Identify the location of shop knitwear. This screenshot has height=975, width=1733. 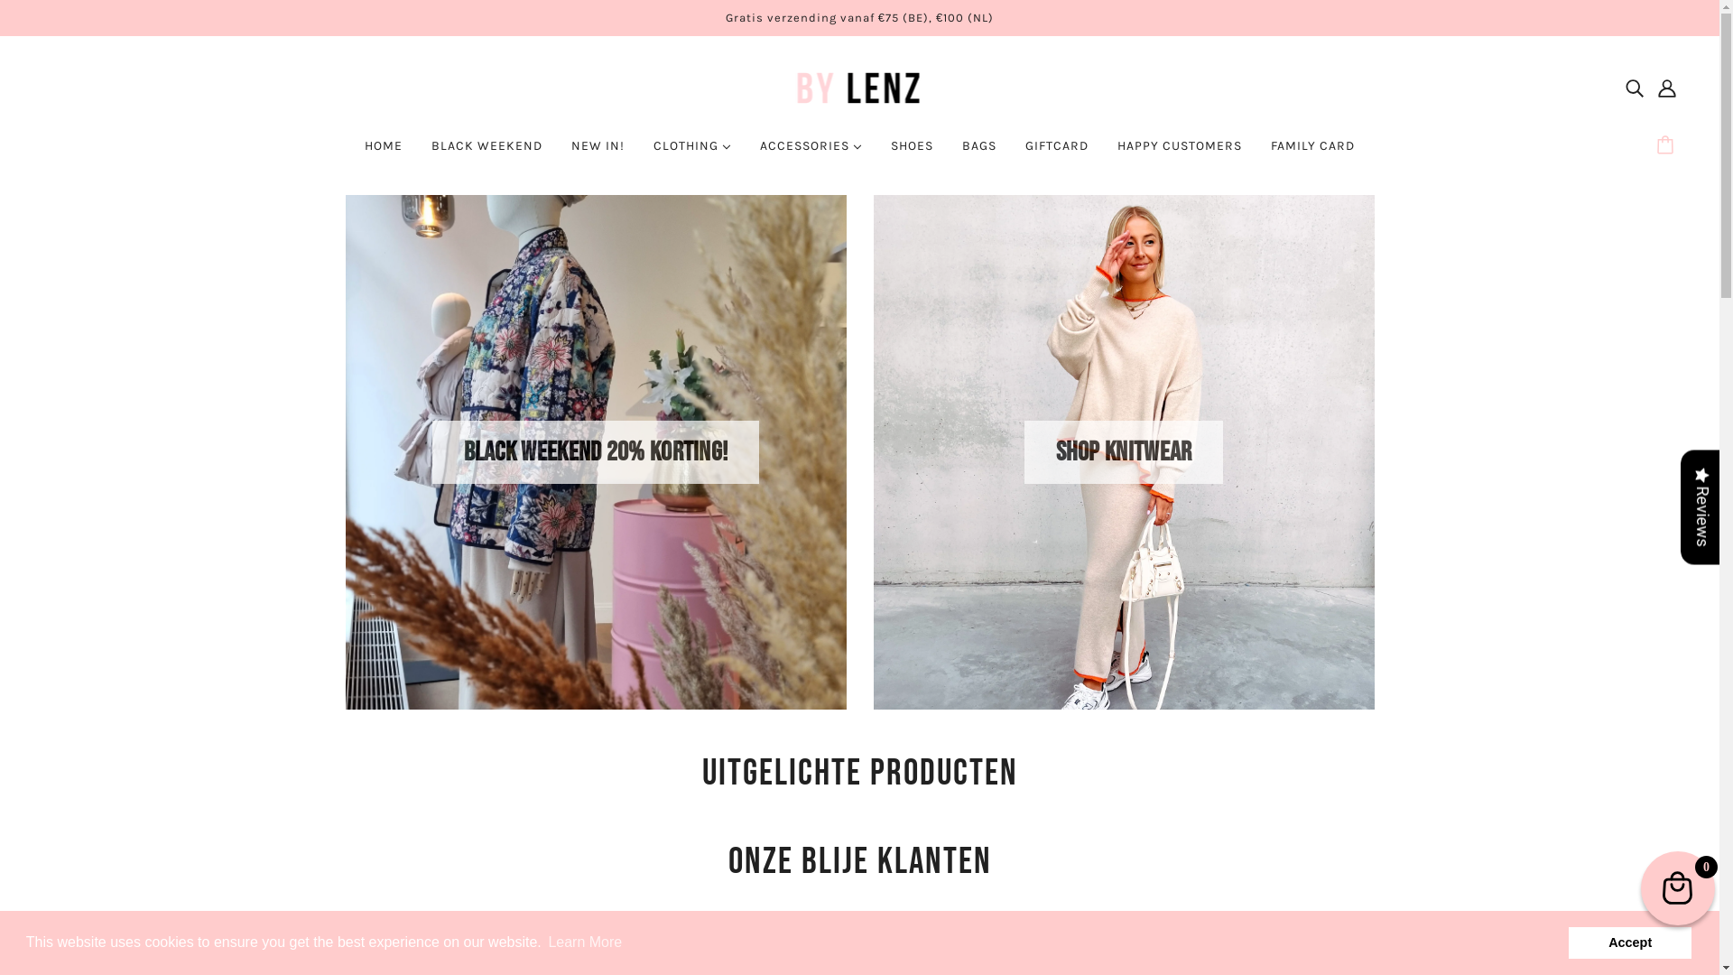
(1125, 452).